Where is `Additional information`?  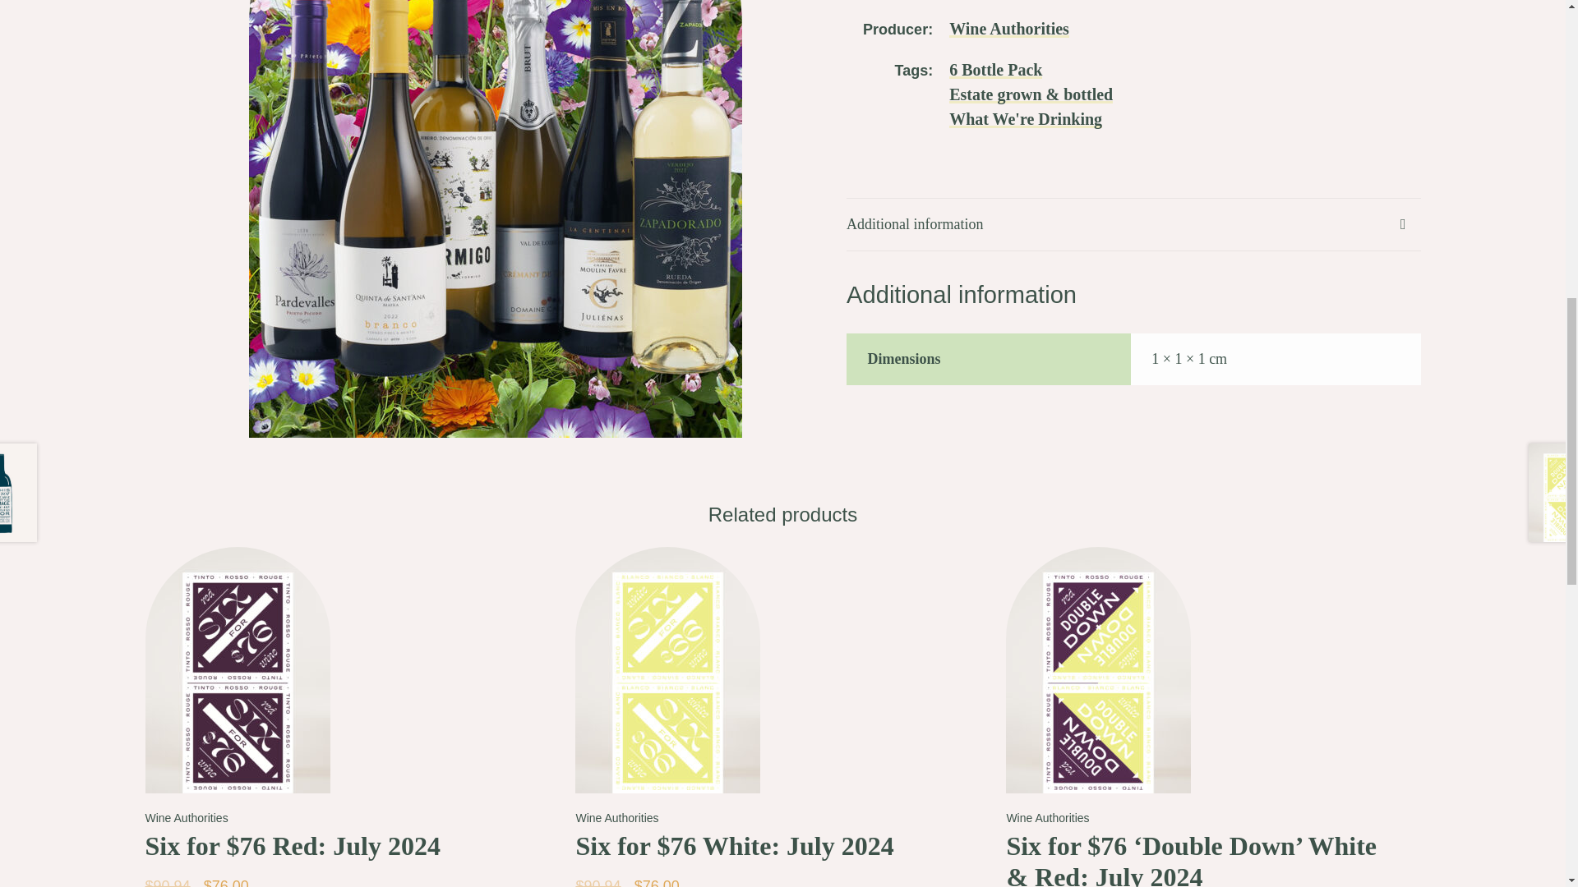
Additional information is located at coordinates (1133, 223).